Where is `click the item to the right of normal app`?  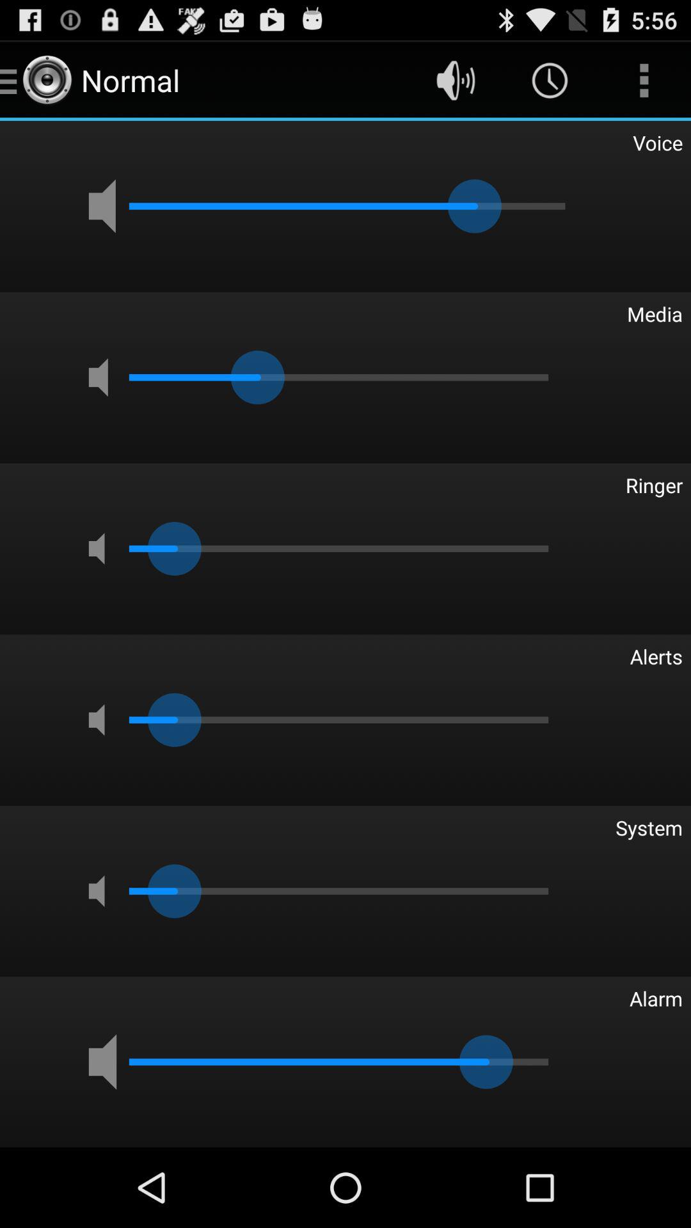
click the item to the right of normal app is located at coordinates (456, 81).